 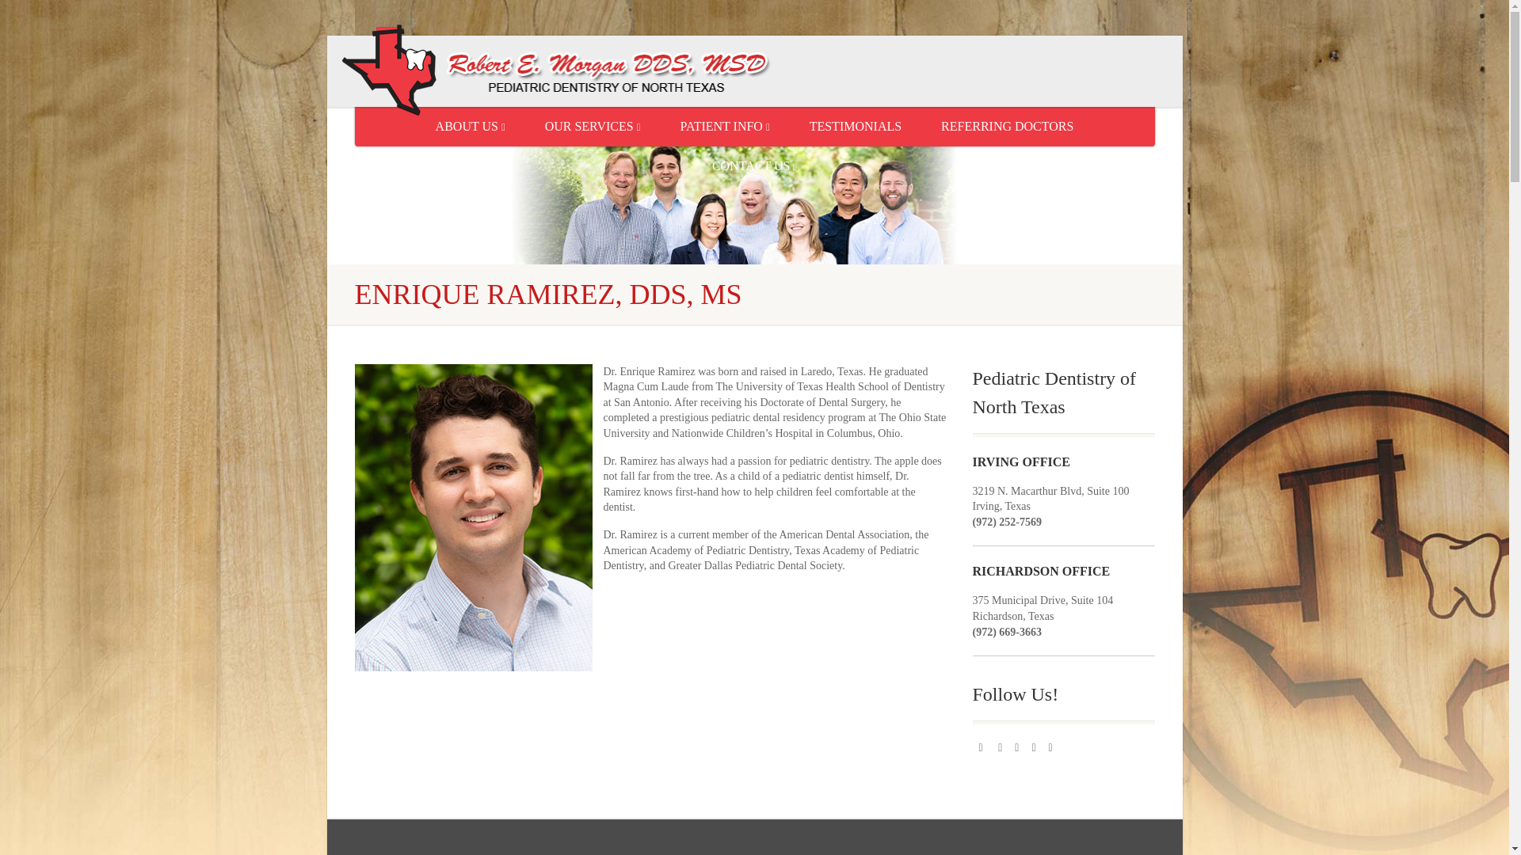 What do you see at coordinates (724, 127) in the screenshot?
I see `PATIENT INFO` at bounding box center [724, 127].